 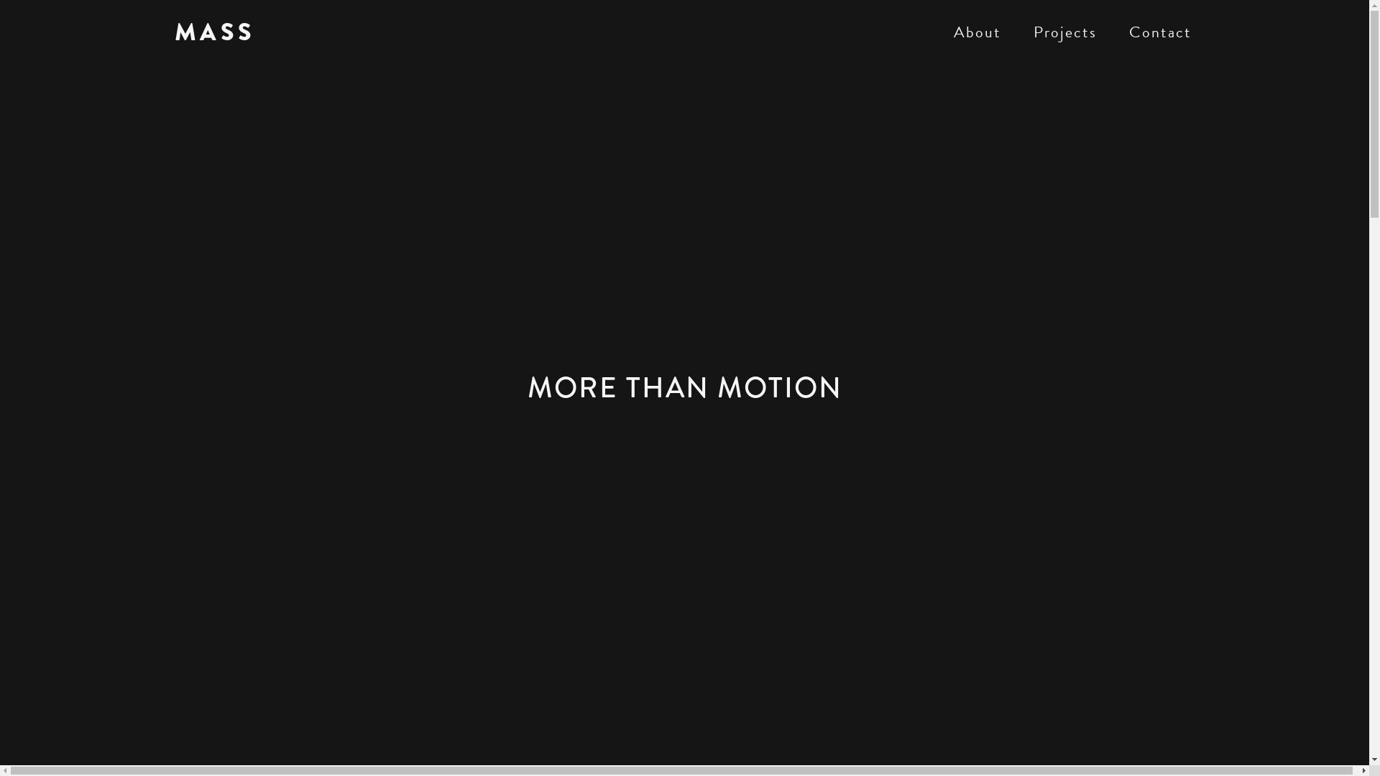 I want to click on About, so click(x=977, y=32).